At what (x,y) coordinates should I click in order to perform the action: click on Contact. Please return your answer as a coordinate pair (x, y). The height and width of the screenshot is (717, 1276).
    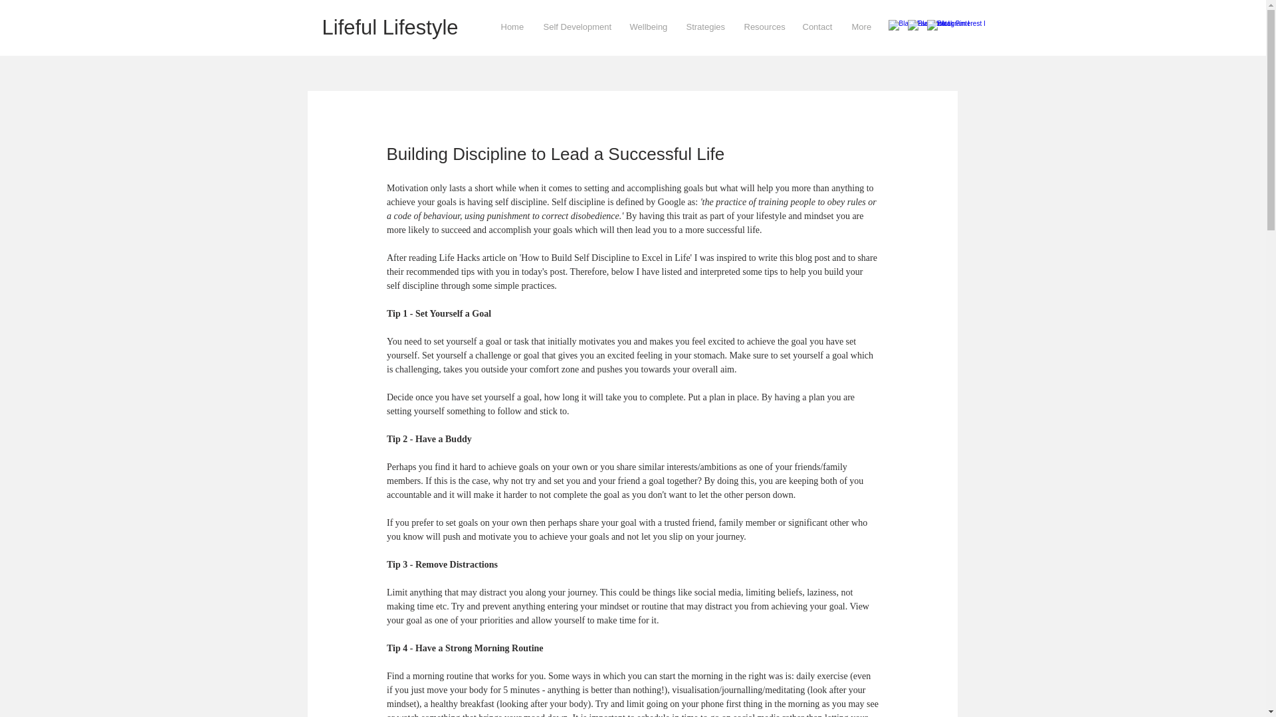
    Looking at the image, I should click on (816, 27).